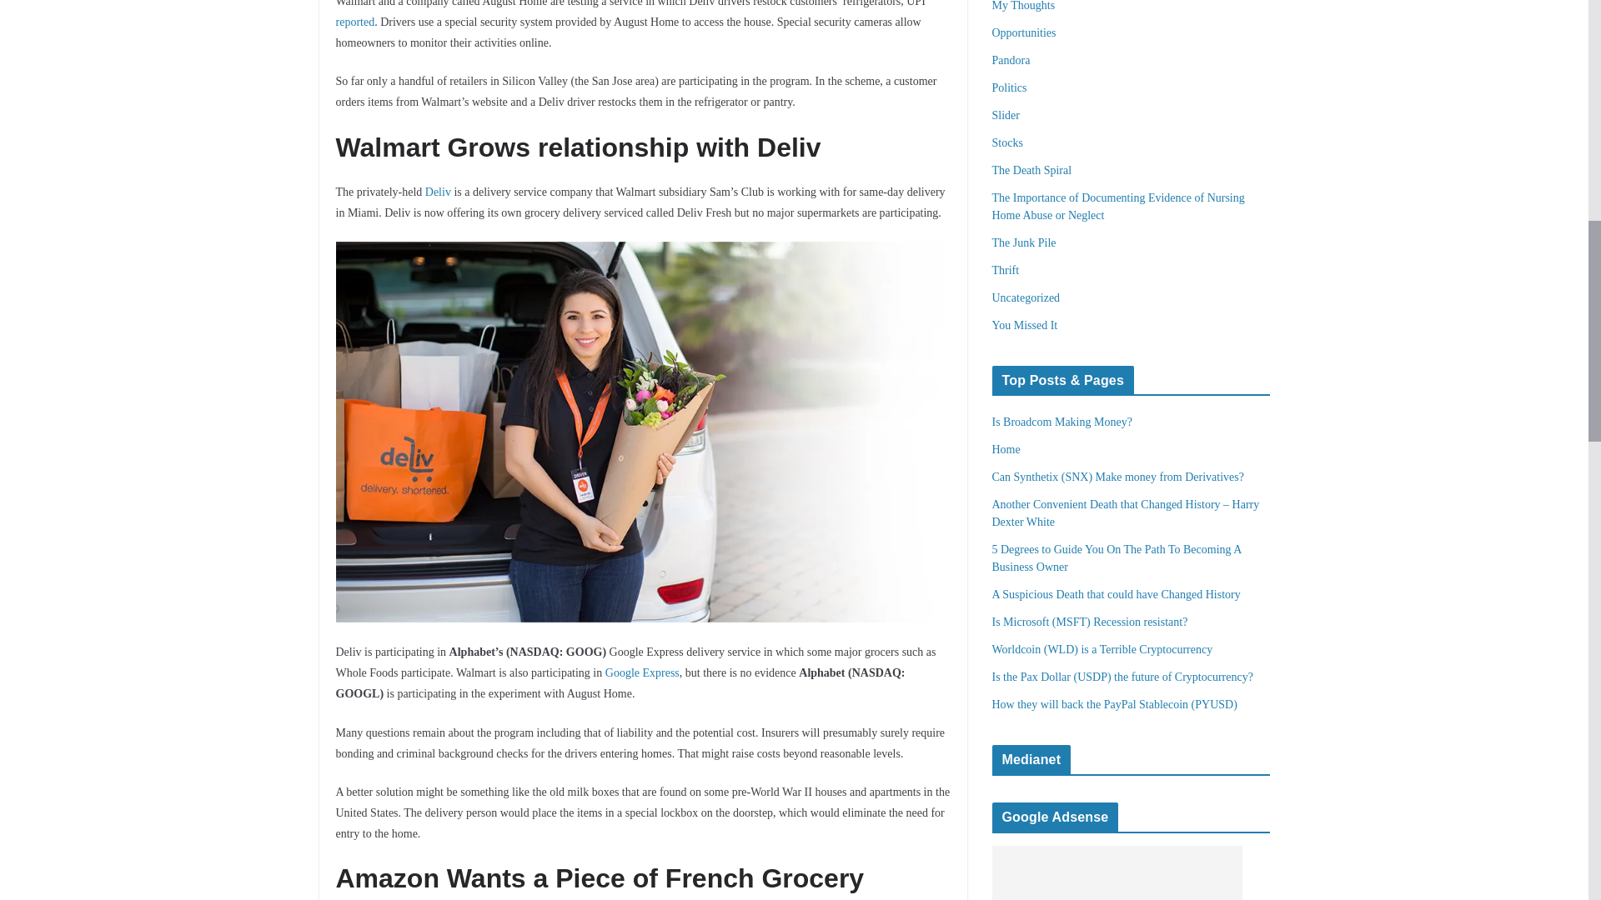  What do you see at coordinates (642, 673) in the screenshot?
I see `Google Express` at bounding box center [642, 673].